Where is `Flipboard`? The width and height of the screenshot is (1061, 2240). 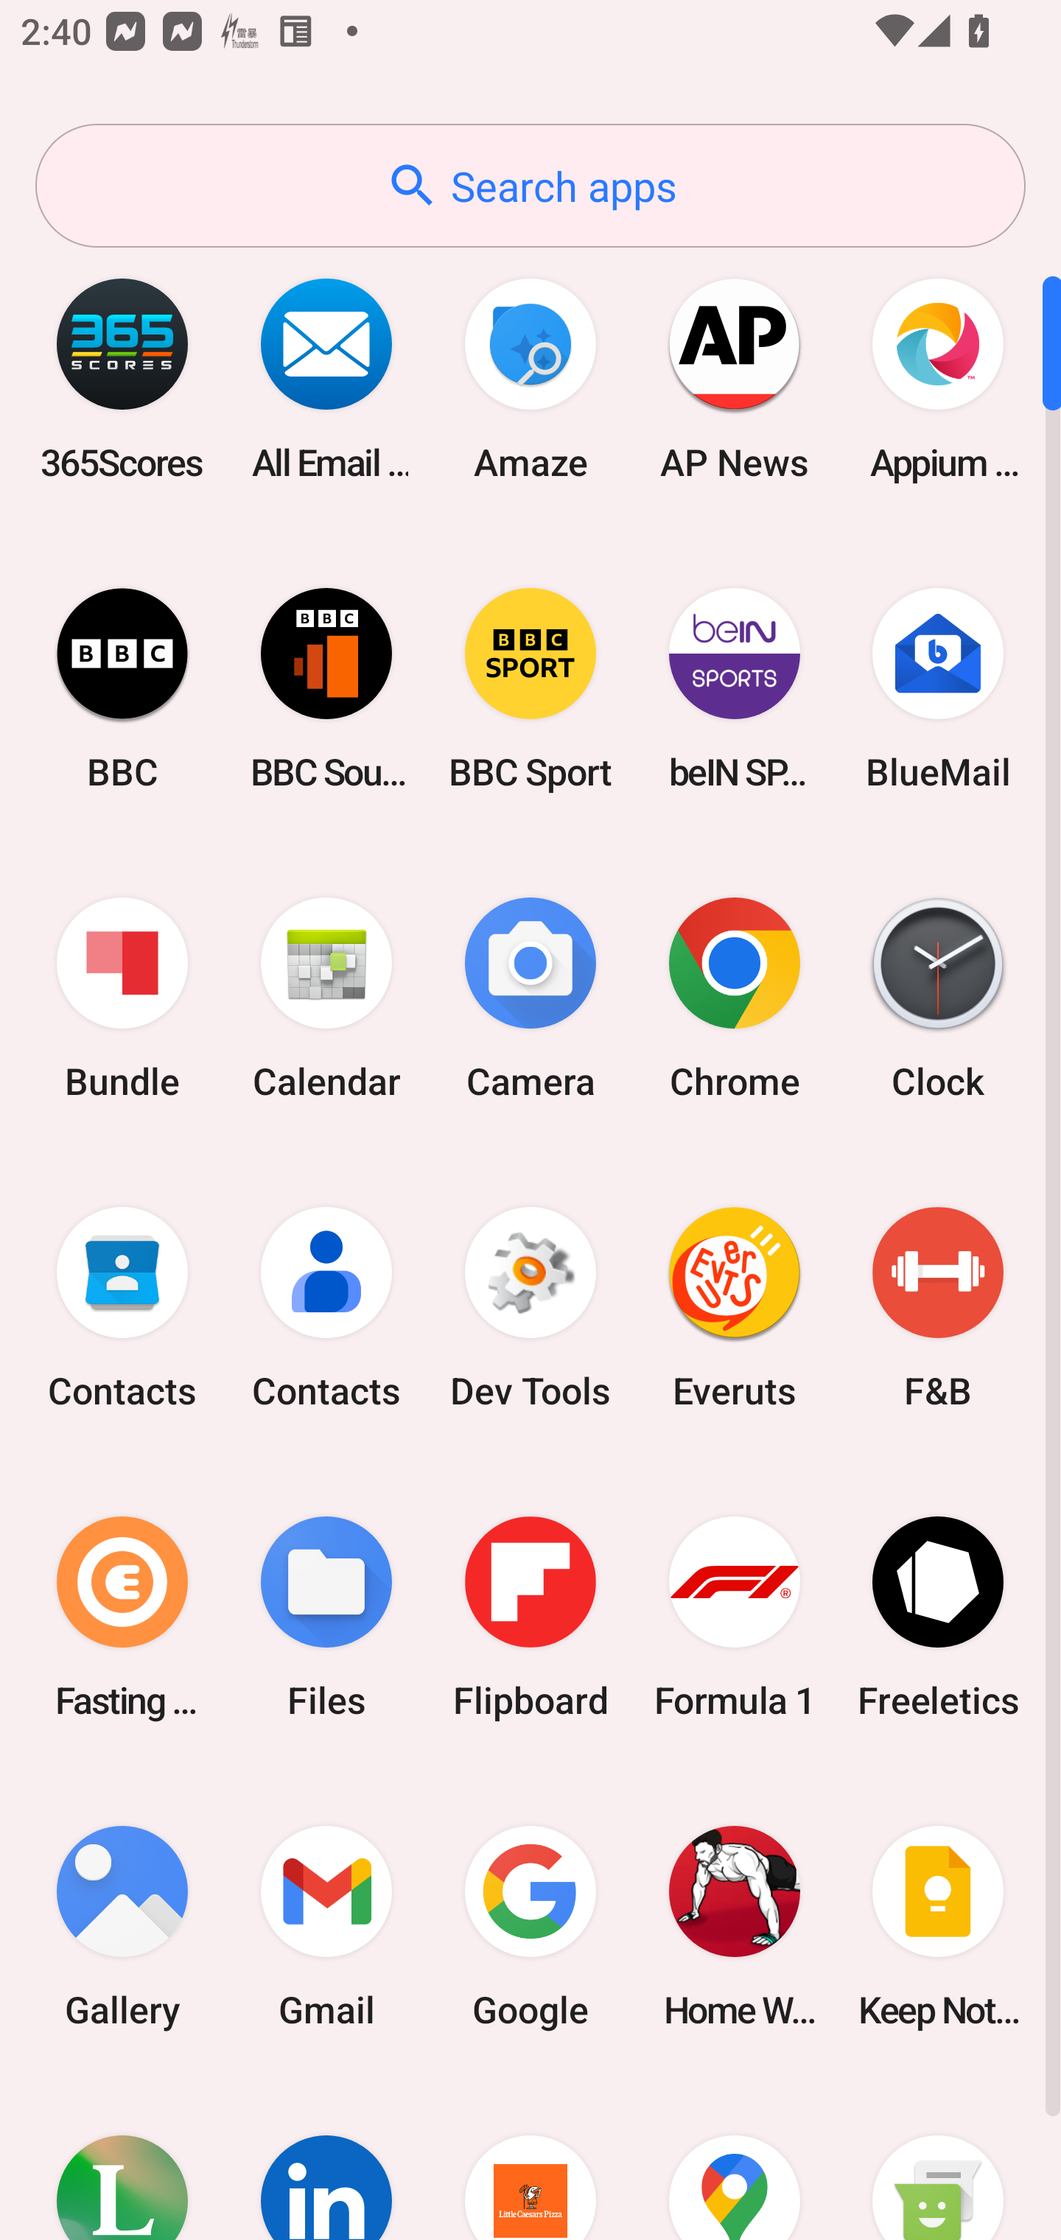 Flipboard is located at coordinates (530, 1617).